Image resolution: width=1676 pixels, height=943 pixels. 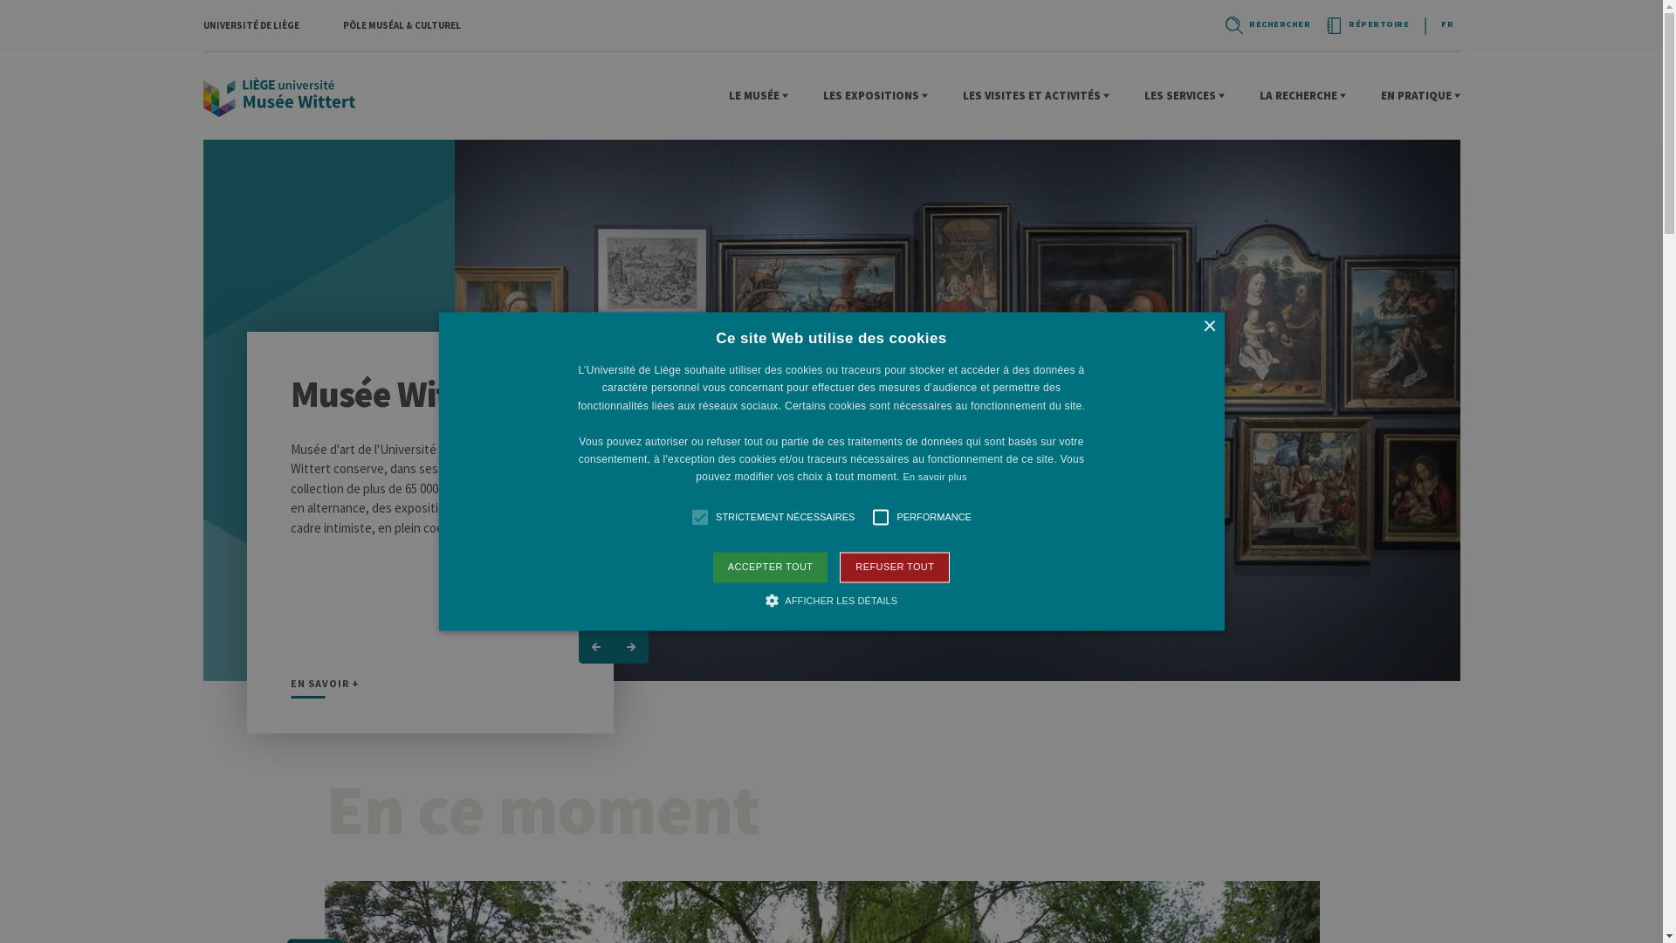 What do you see at coordinates (934, 478) in the screenshot?
I see `En savoir plus` at bounding box center [934, 478].